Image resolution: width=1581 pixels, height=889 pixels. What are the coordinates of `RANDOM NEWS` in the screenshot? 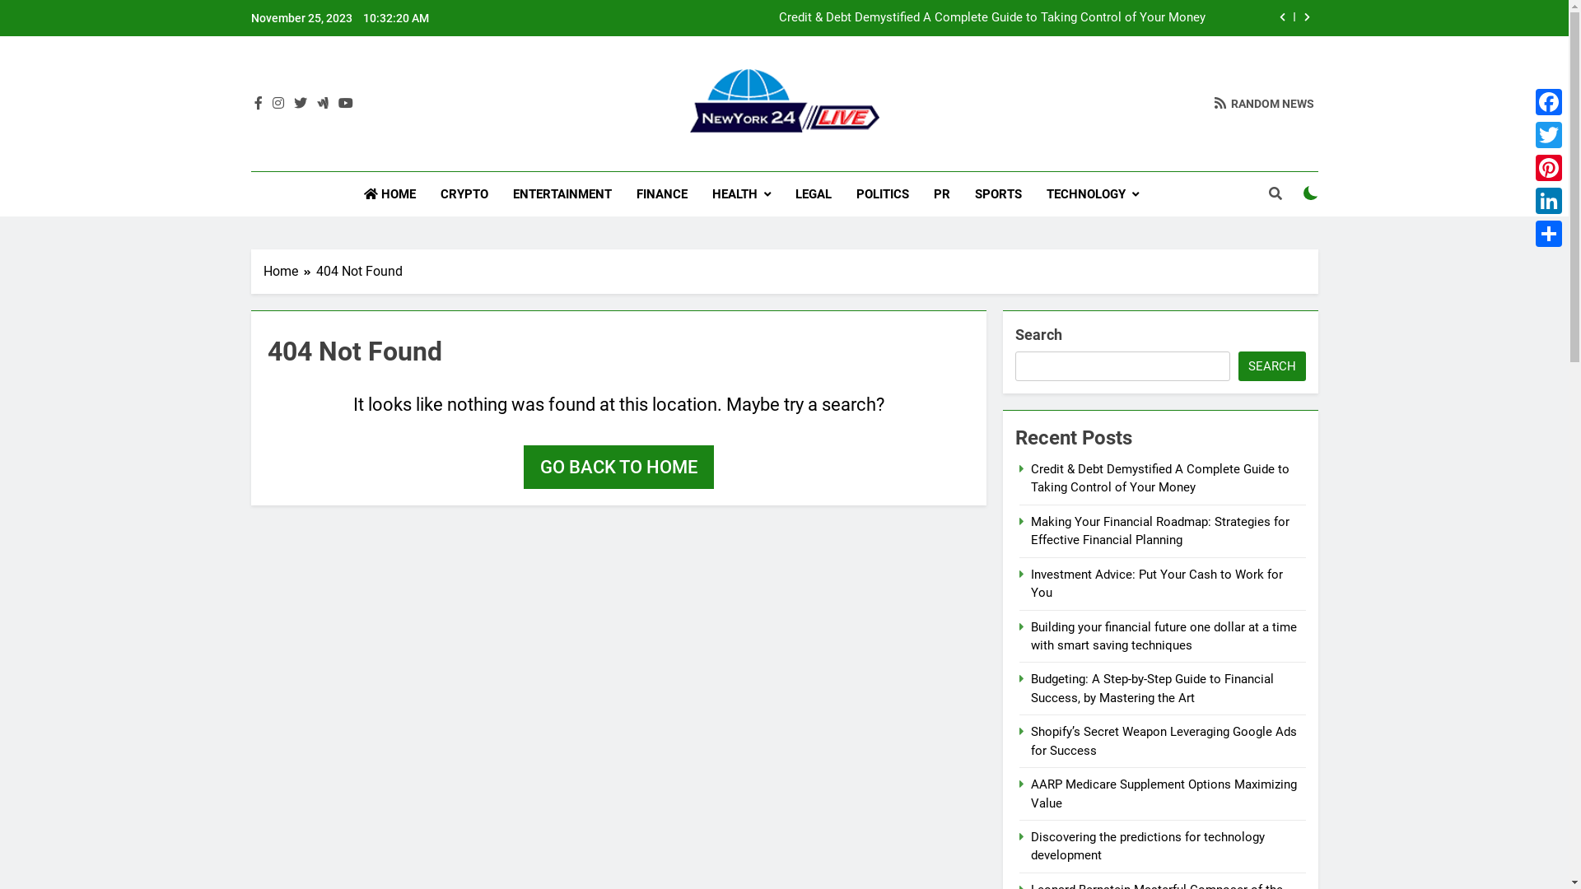 It's located at (1263, 104).